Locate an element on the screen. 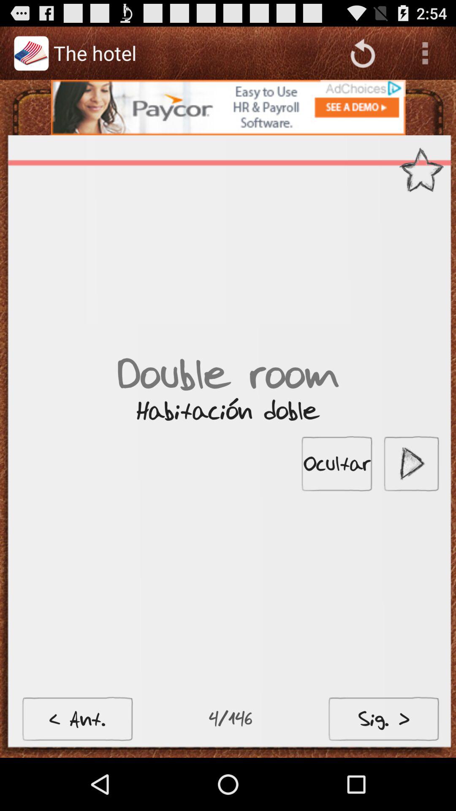  click on the play button at middle right of the page is located at coordinates (411, 464).